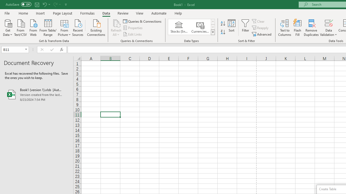  I want to click on Remove Duplicates, so click(311, 27).